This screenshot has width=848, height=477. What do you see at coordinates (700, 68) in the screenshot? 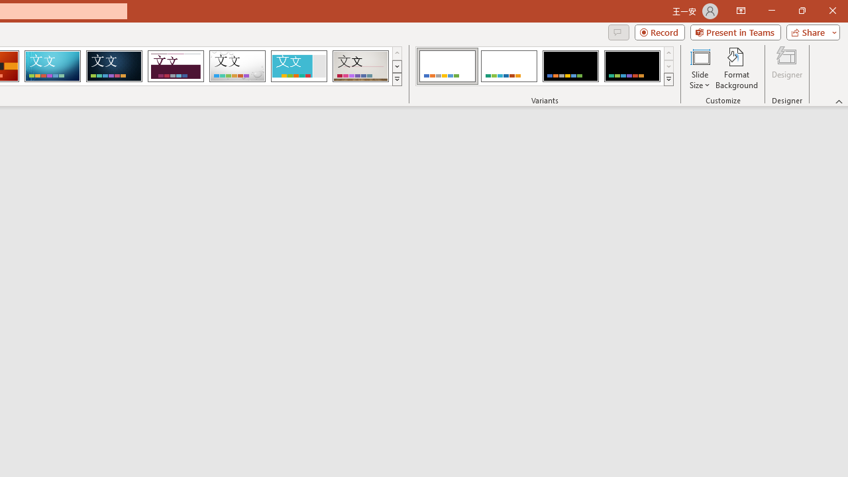
I see `Slide Size` at bounding box center [700, 68].